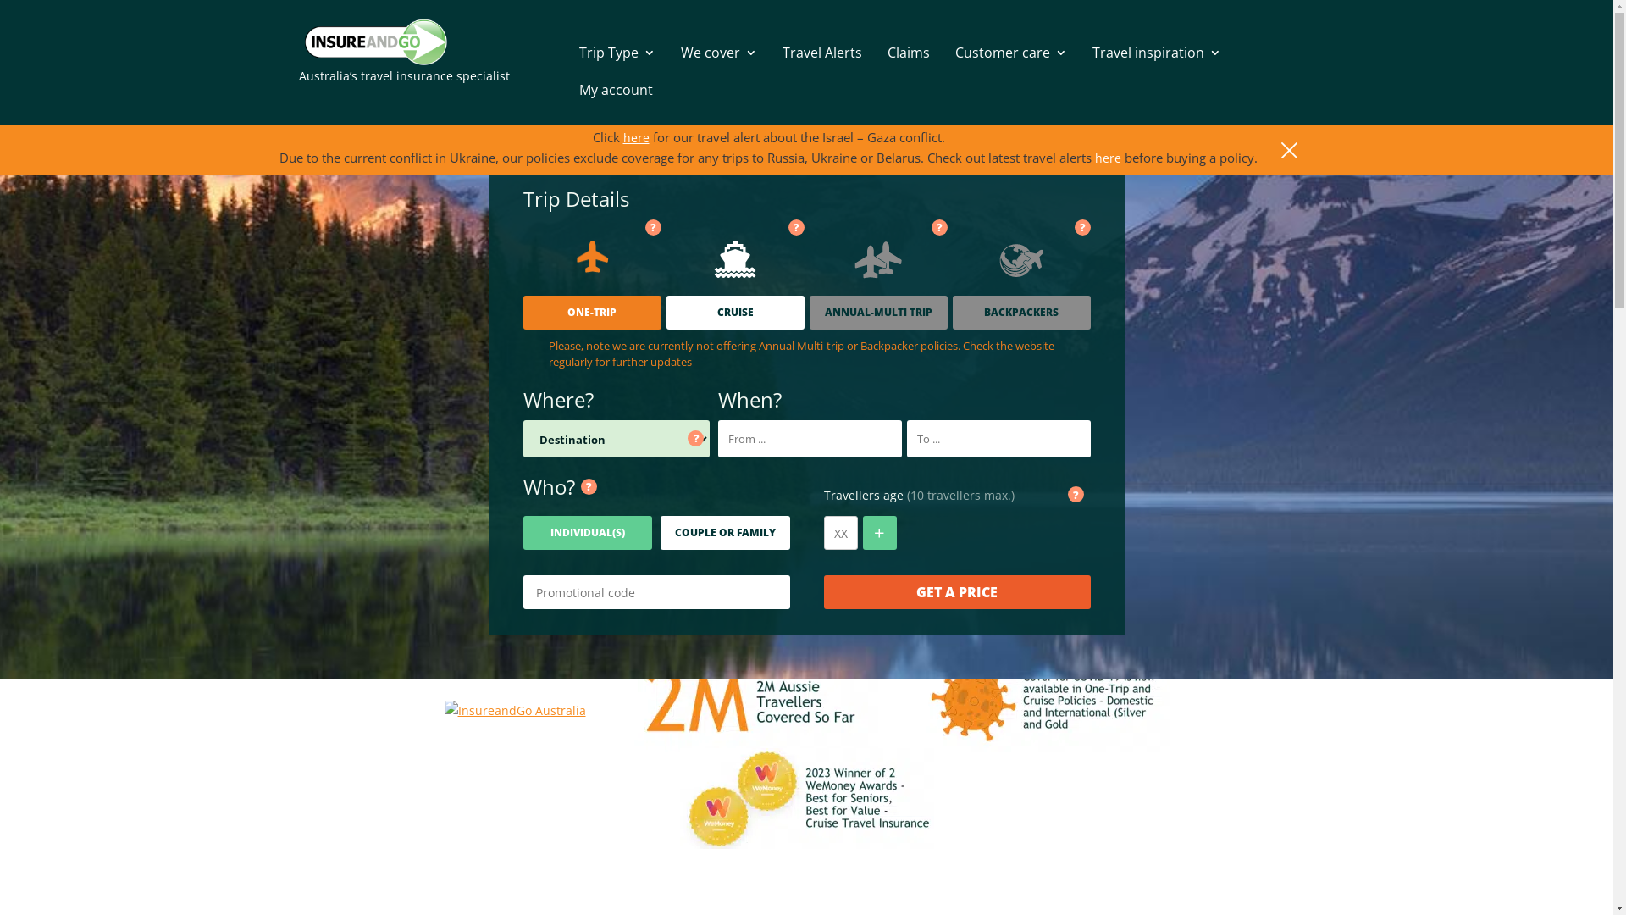 The width and height of the screenshot is (1626, 915). I want to click on Travel Alerts, so click(821, 53).